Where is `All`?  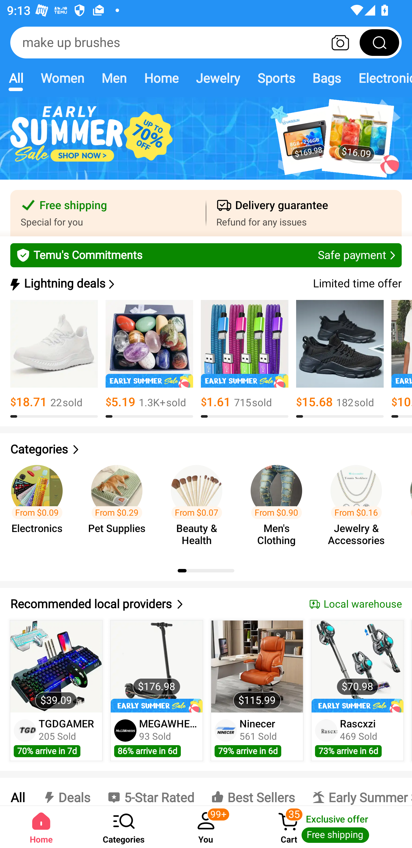
All is located at coordinates (17, 792).